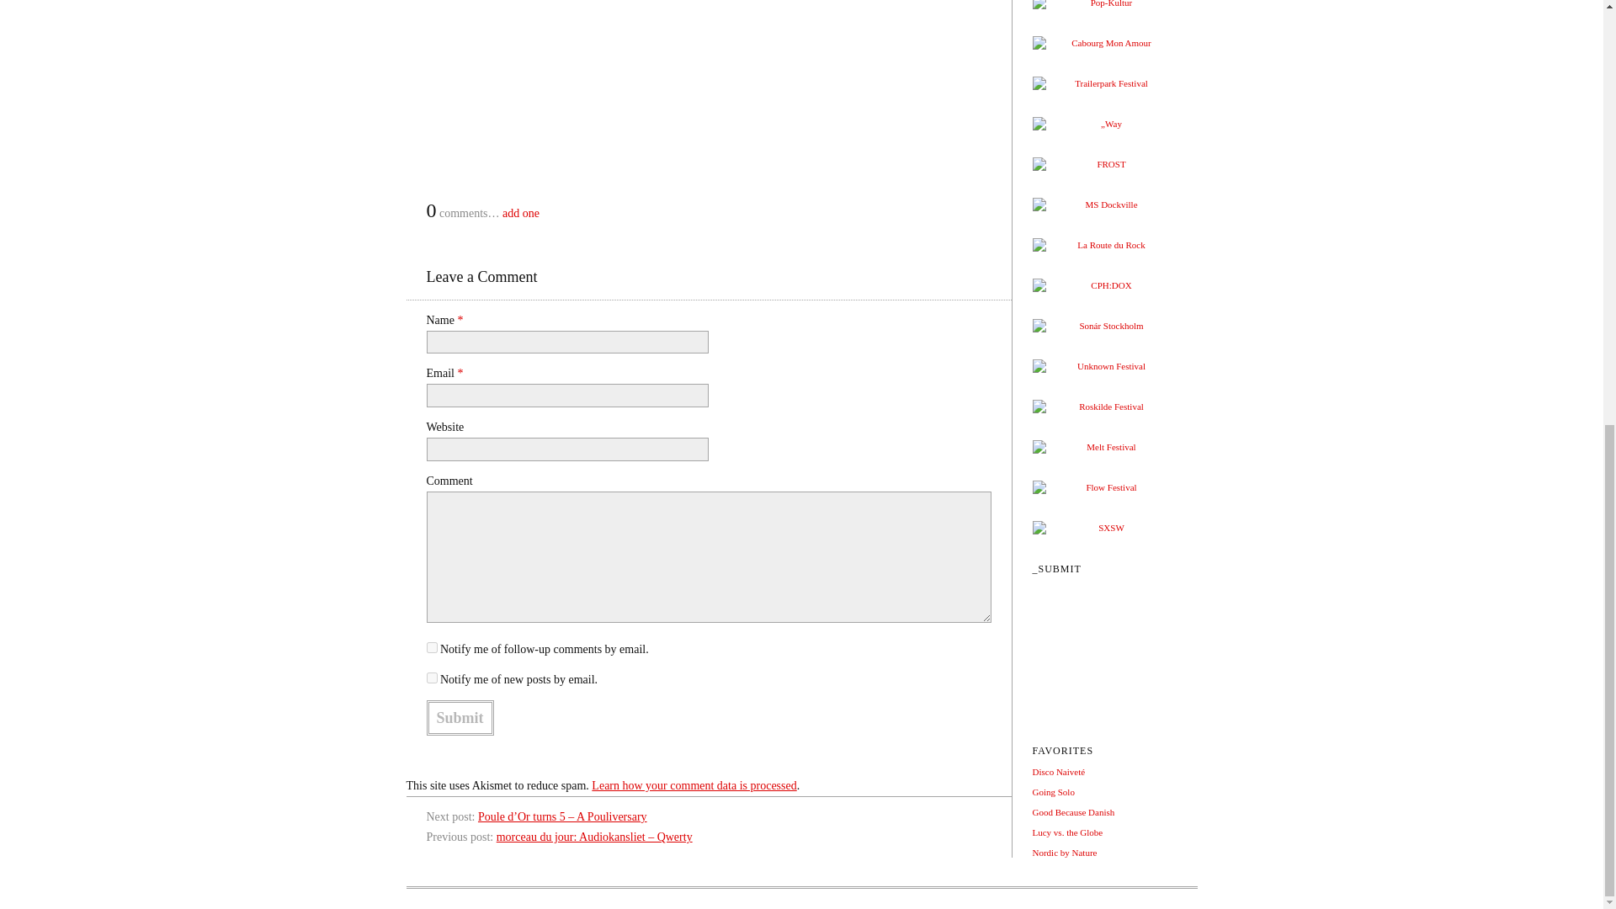 The image size is (1616, 909). I want to click on Submit, so click(460, 717).